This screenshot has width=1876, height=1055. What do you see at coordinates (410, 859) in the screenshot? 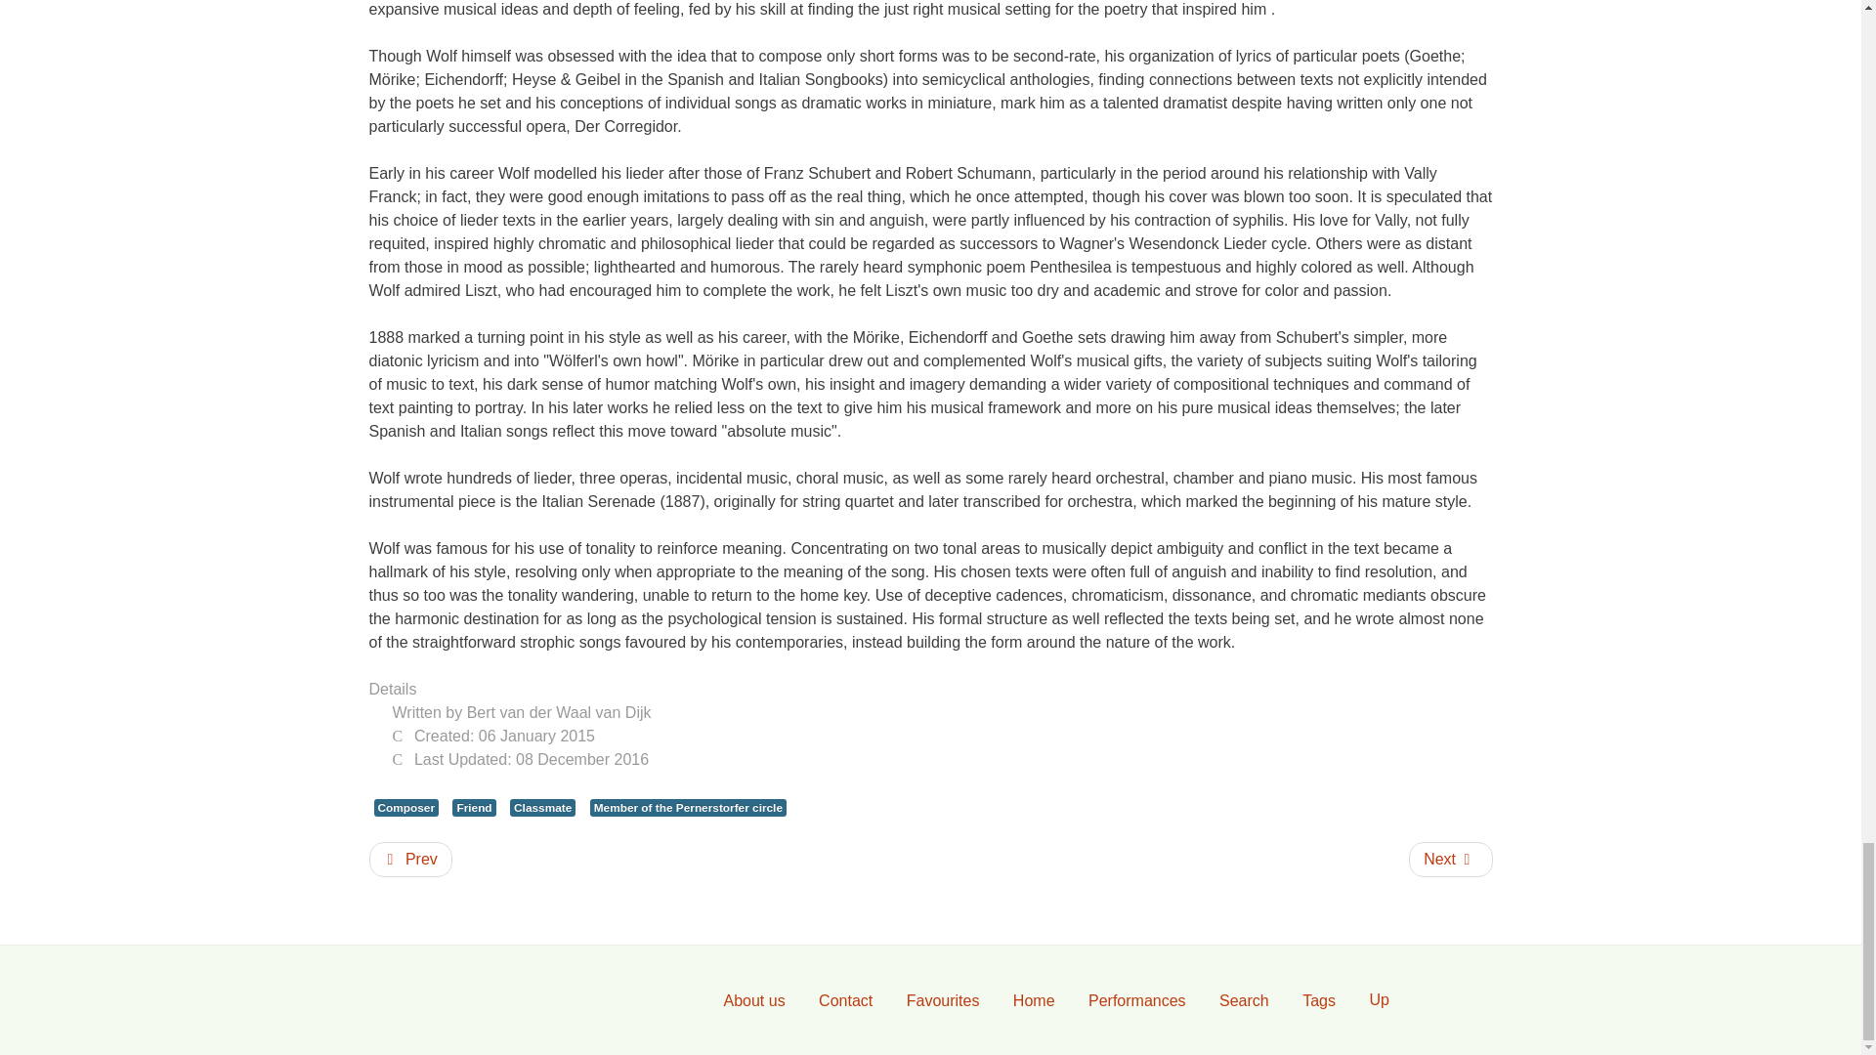
I see `Prev` at bounding box center [410, 859].